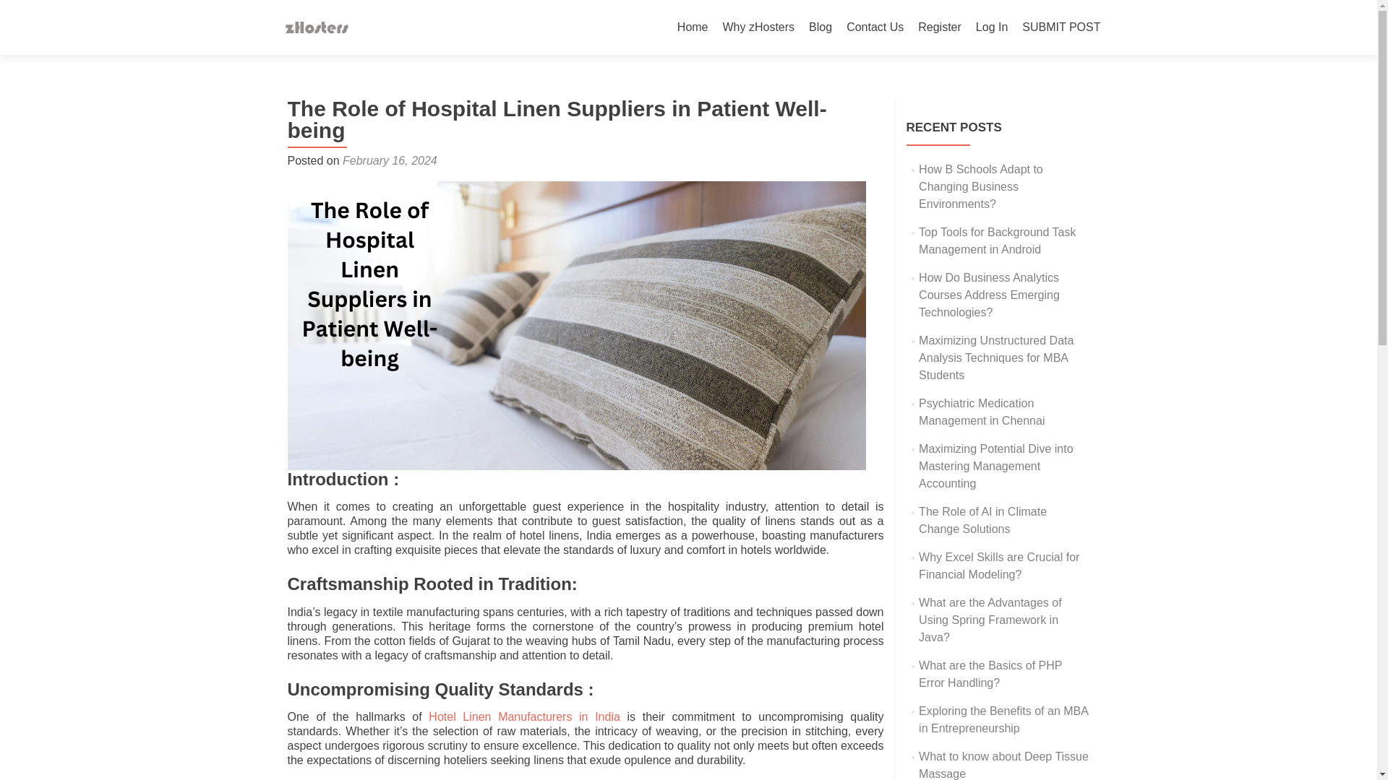 The width and height of the screenshot is (1388, 780). I want to click on Register, so click(940, 27).